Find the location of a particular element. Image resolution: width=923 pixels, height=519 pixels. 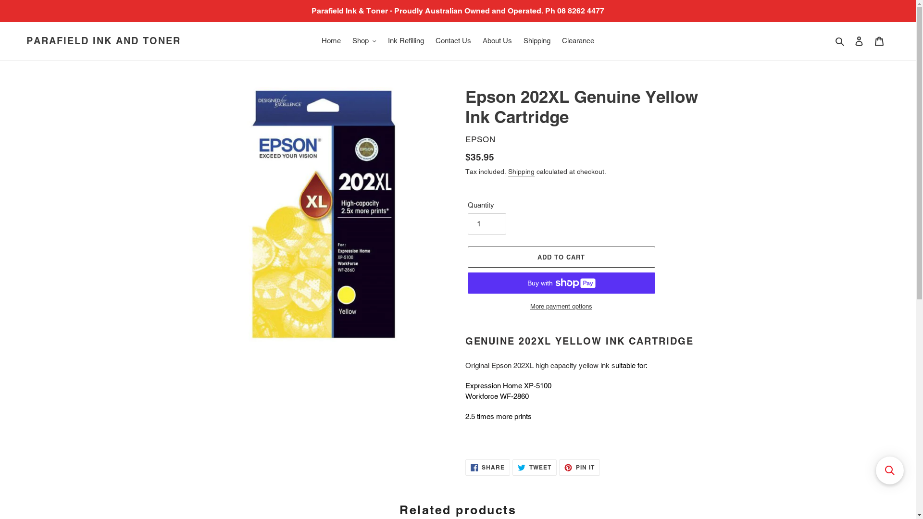

About Us is located at coordinates (497, 41).